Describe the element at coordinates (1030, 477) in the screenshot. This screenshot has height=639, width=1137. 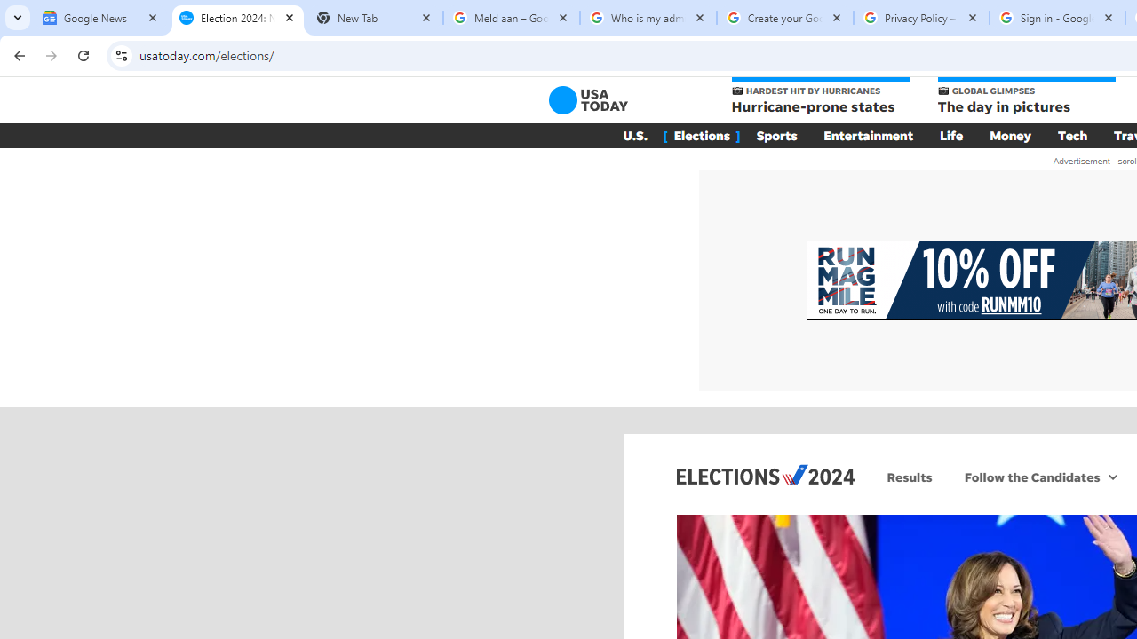
I see `Follow the Candidates` at that location.